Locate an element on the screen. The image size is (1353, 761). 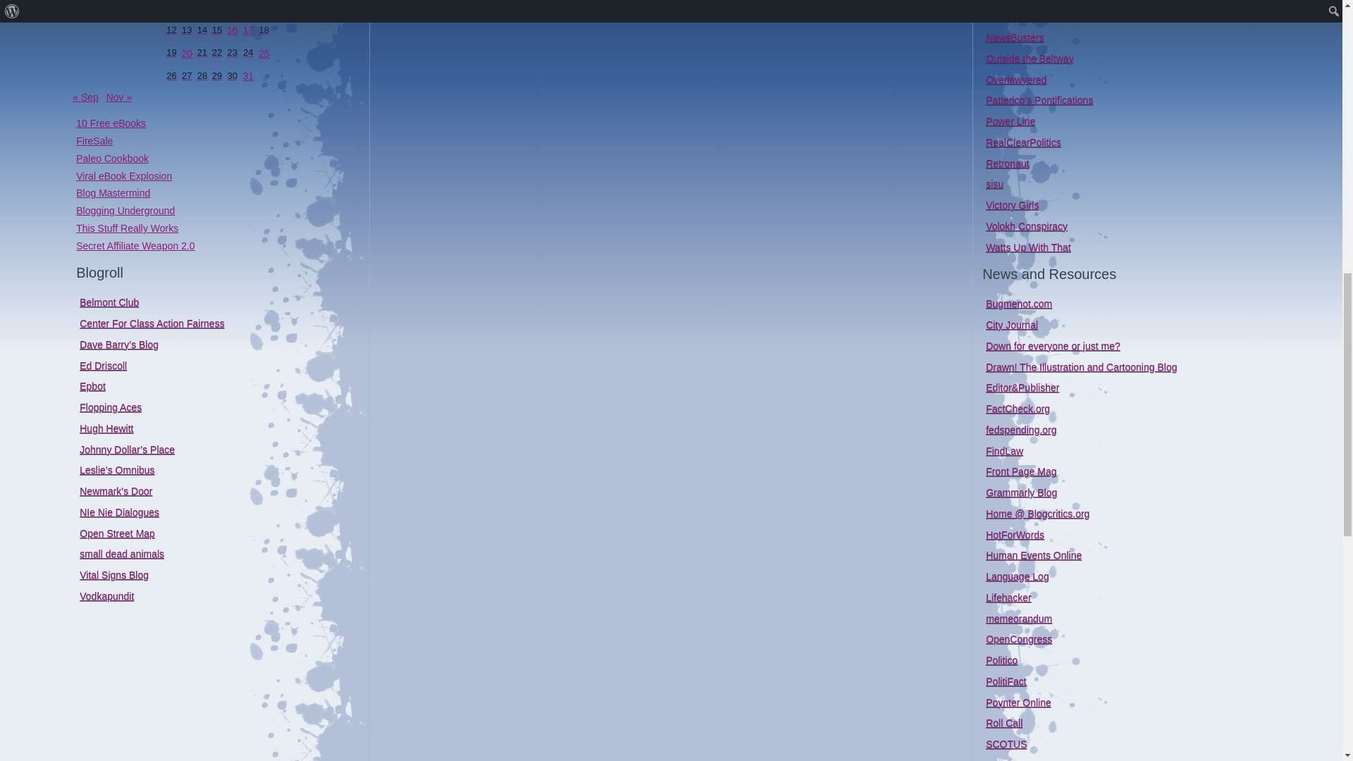
Flopping Aces is located at coordinates (111, 407).